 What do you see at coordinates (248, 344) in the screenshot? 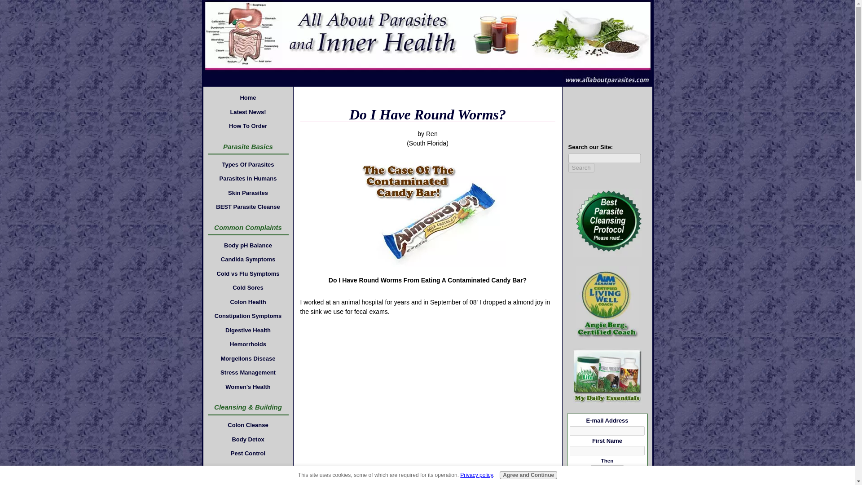
I see `Hemorrhoids` at bounding box center [248, 344].